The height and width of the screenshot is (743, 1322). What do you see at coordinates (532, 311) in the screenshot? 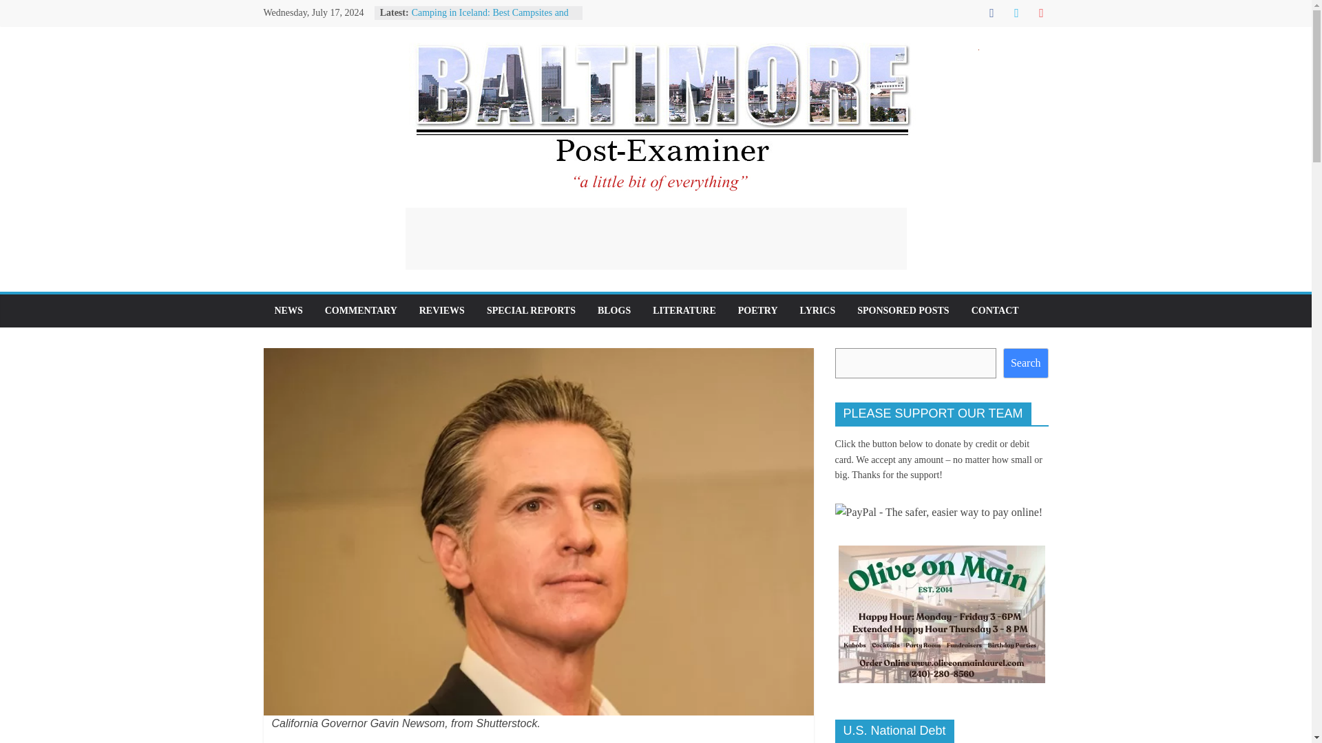
I see `SPECIAL REPORTS` at bounding box center [532, 311].